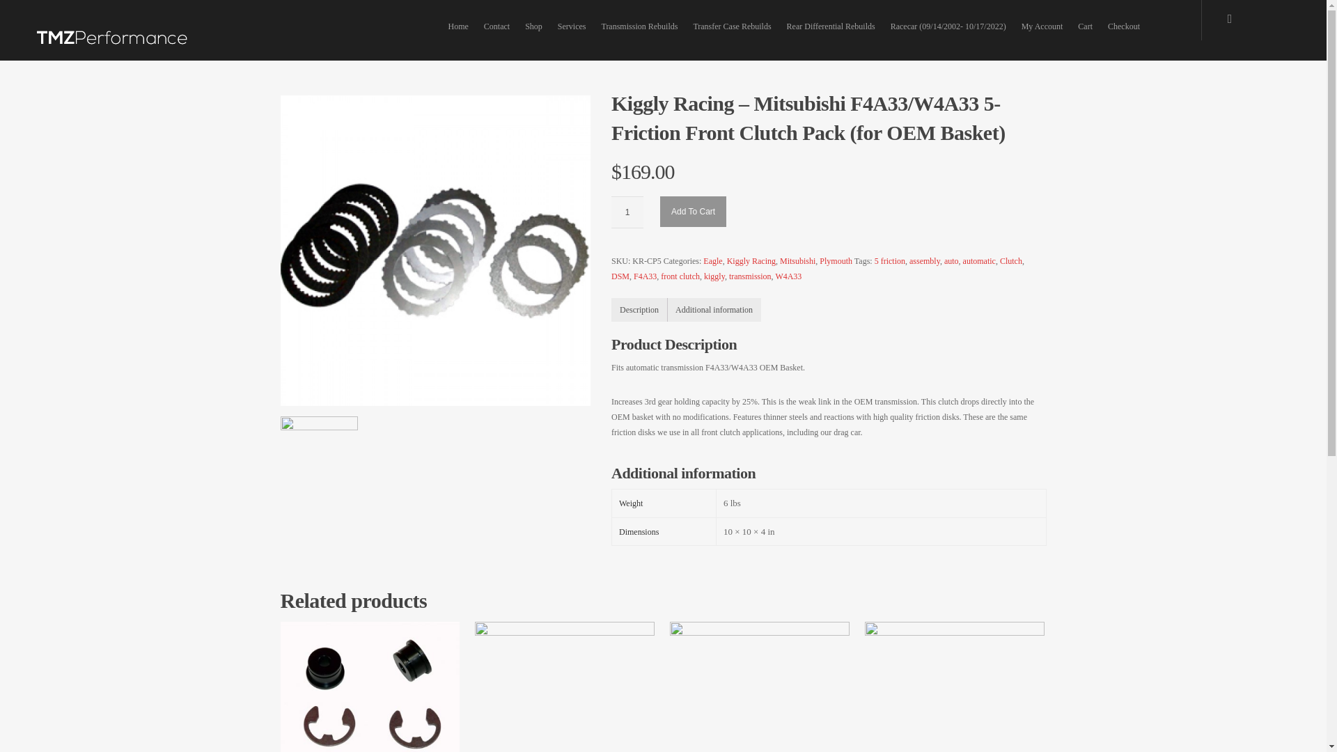 This screenshot has height=752, width=1337. What do you see at coordinates (731, 26) in the screenshot?
I see `Transfer Case Rebuilds` at bounding box center [731, 26].